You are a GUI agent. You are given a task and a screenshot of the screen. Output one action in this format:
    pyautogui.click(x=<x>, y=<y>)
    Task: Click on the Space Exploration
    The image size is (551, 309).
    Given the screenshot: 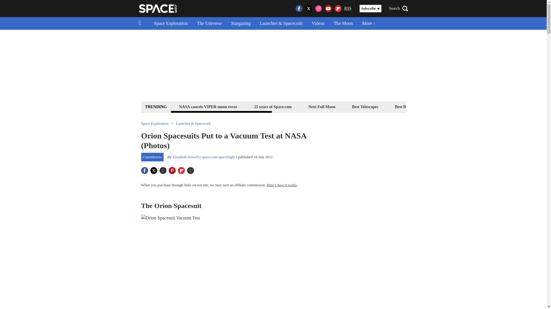 What is the action you would take?
    pyautogui.click(x=171, y=23)
    